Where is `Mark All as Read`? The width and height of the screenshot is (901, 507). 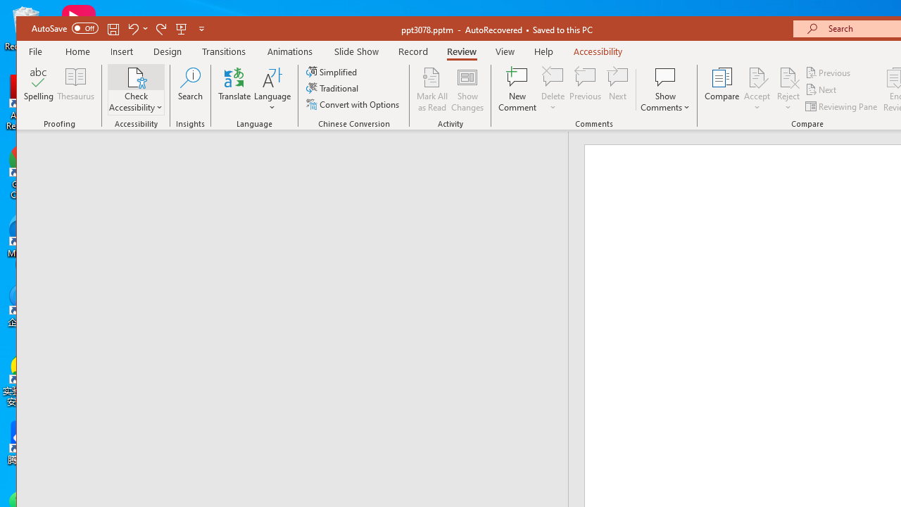
Mark All as Read is located at coordinates (432, 89).